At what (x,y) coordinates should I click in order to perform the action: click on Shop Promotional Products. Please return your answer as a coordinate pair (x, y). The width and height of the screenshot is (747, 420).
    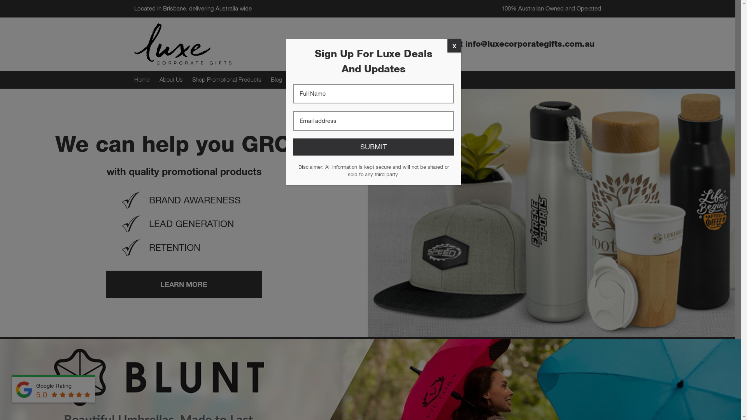
    Looking at the image, I should click on (226, 79).